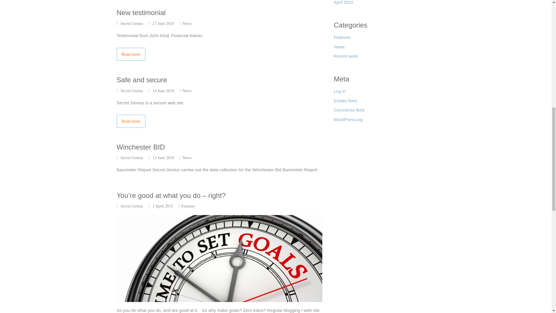 The image size is (556, 313). Describe the element at coordinates (163, 23) in the screenshot. I see `4:11 pm` at that location.